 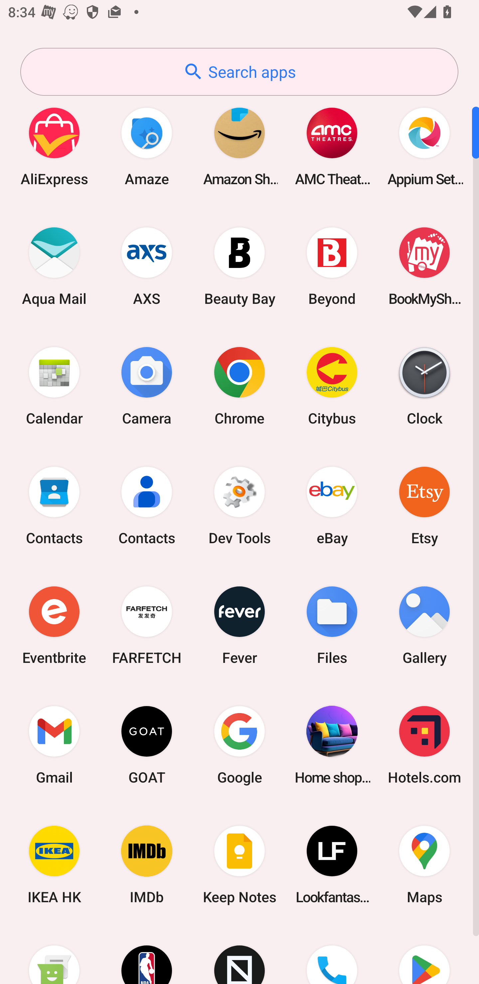 What do you see at coordinates (147, 386) in the screenshot?
I see `Camera` at bounding box center [147, 386].